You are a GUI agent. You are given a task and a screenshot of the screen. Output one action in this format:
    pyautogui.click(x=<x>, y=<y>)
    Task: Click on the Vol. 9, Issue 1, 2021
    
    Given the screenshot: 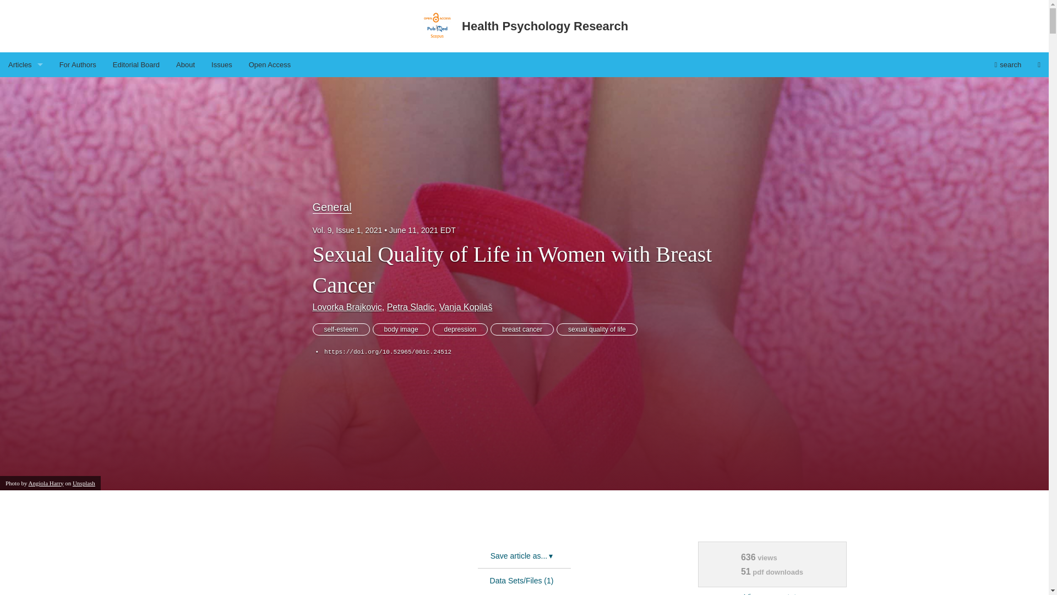 What is the action you would take?
    pyautogui.click(x=351, y=230)
    